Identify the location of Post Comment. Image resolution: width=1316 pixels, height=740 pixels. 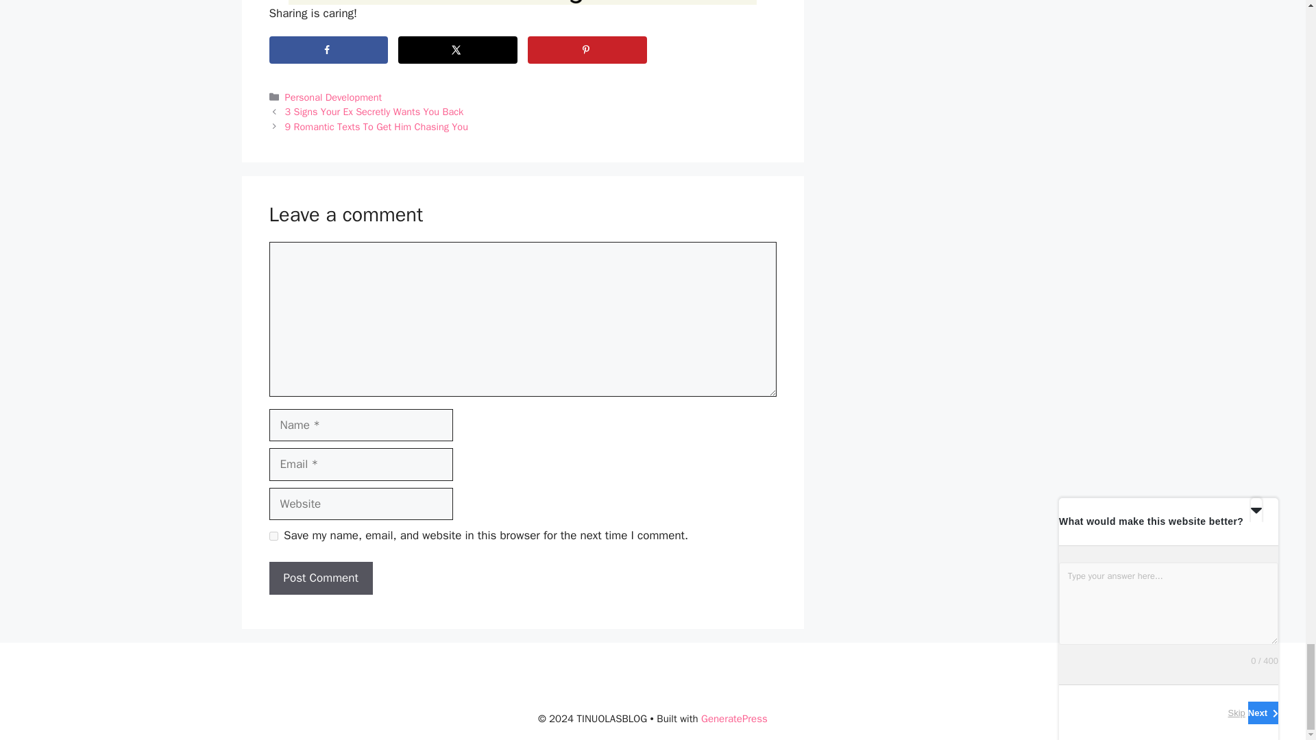
(320, 578).